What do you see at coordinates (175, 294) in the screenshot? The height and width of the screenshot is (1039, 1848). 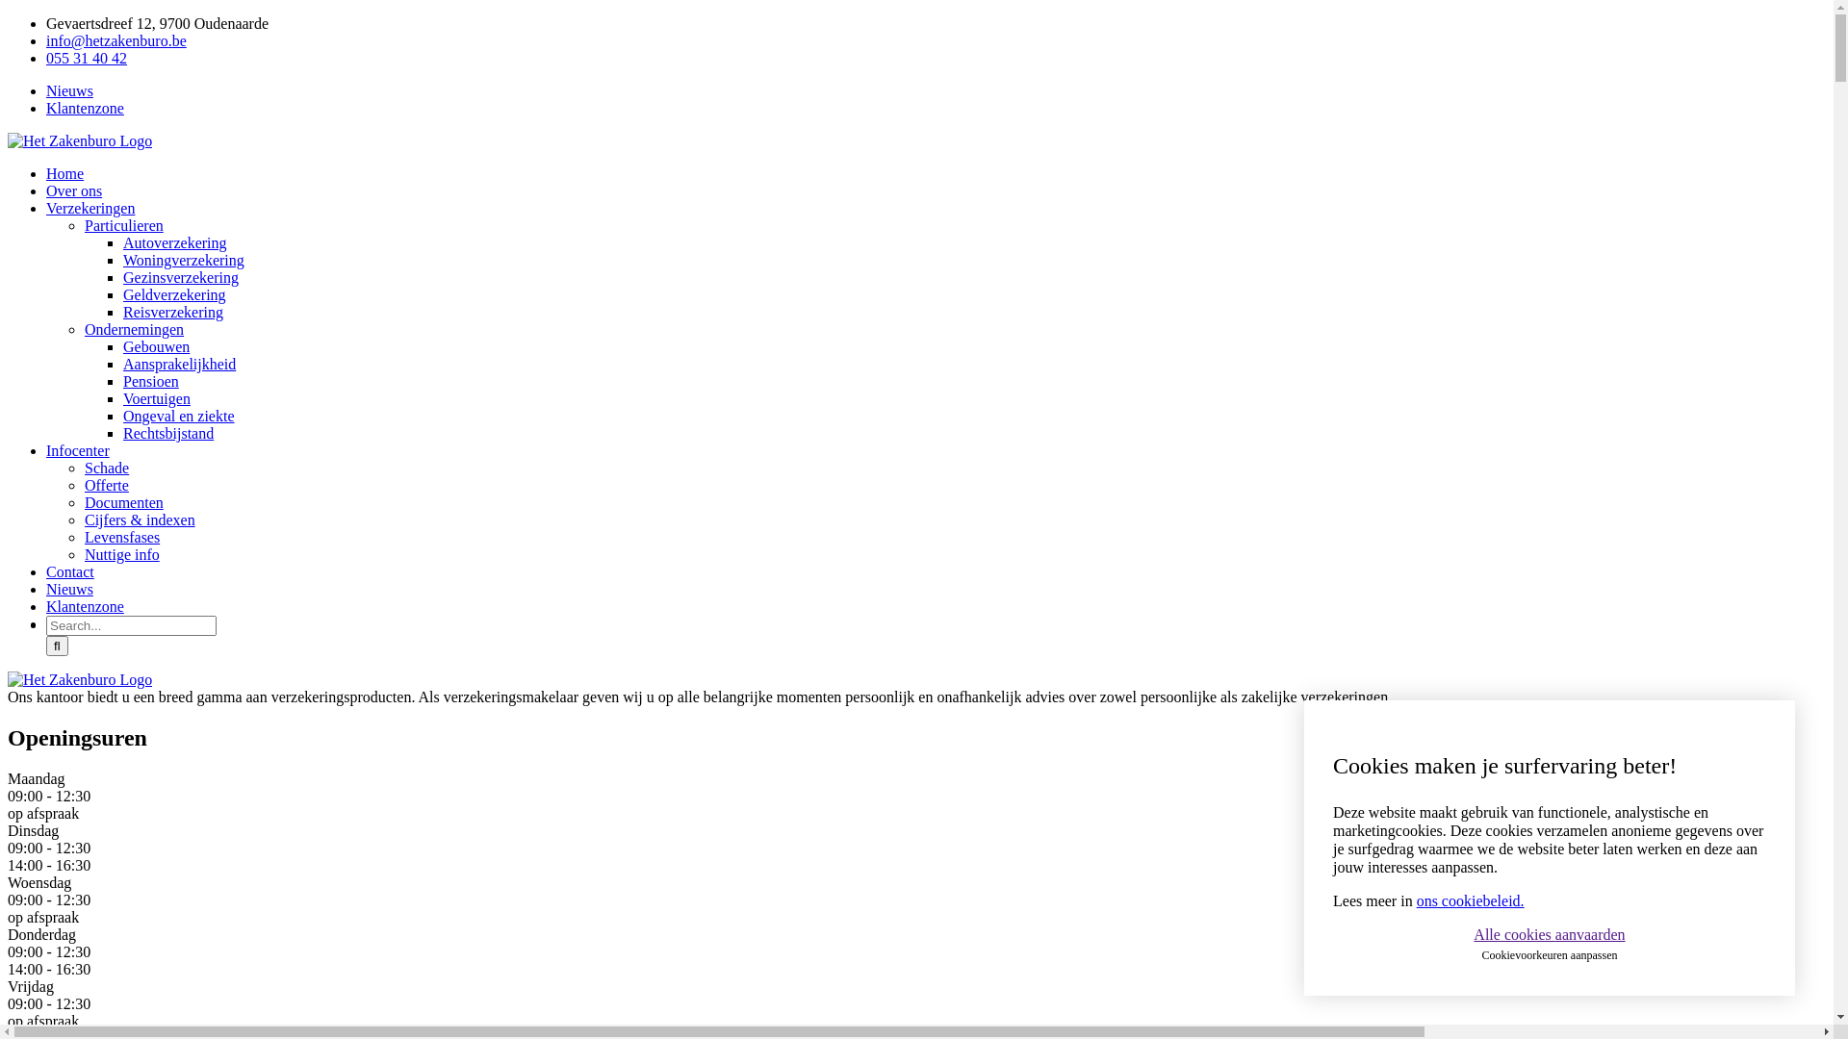 I see `Geldverzekering` at bounding box center [175, 294].